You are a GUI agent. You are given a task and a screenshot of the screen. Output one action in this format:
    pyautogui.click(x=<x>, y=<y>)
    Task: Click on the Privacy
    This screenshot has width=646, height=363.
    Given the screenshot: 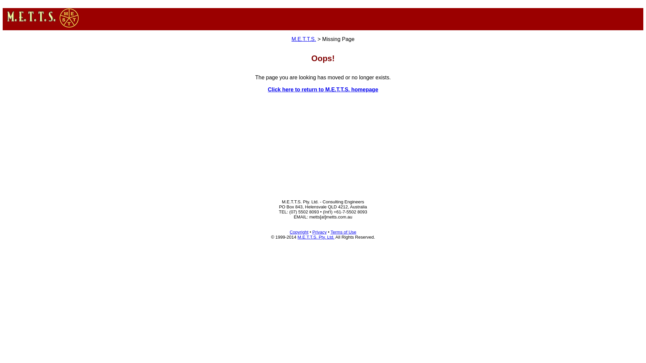 What is the action you would take?
    pyautogui.click(x=320, y=232)
    